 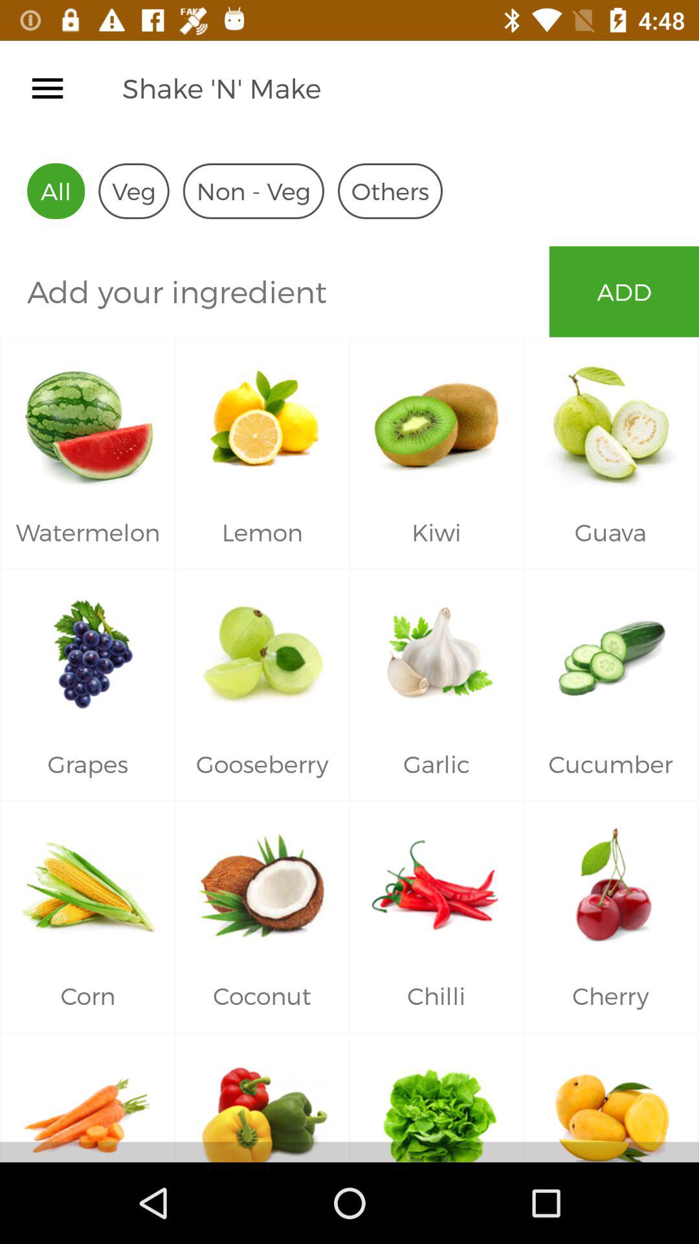 What do you see at coordinates (254, 190) in the screenshot?
I see `clcik on the nonveg option` at bounding box center [254, 190].